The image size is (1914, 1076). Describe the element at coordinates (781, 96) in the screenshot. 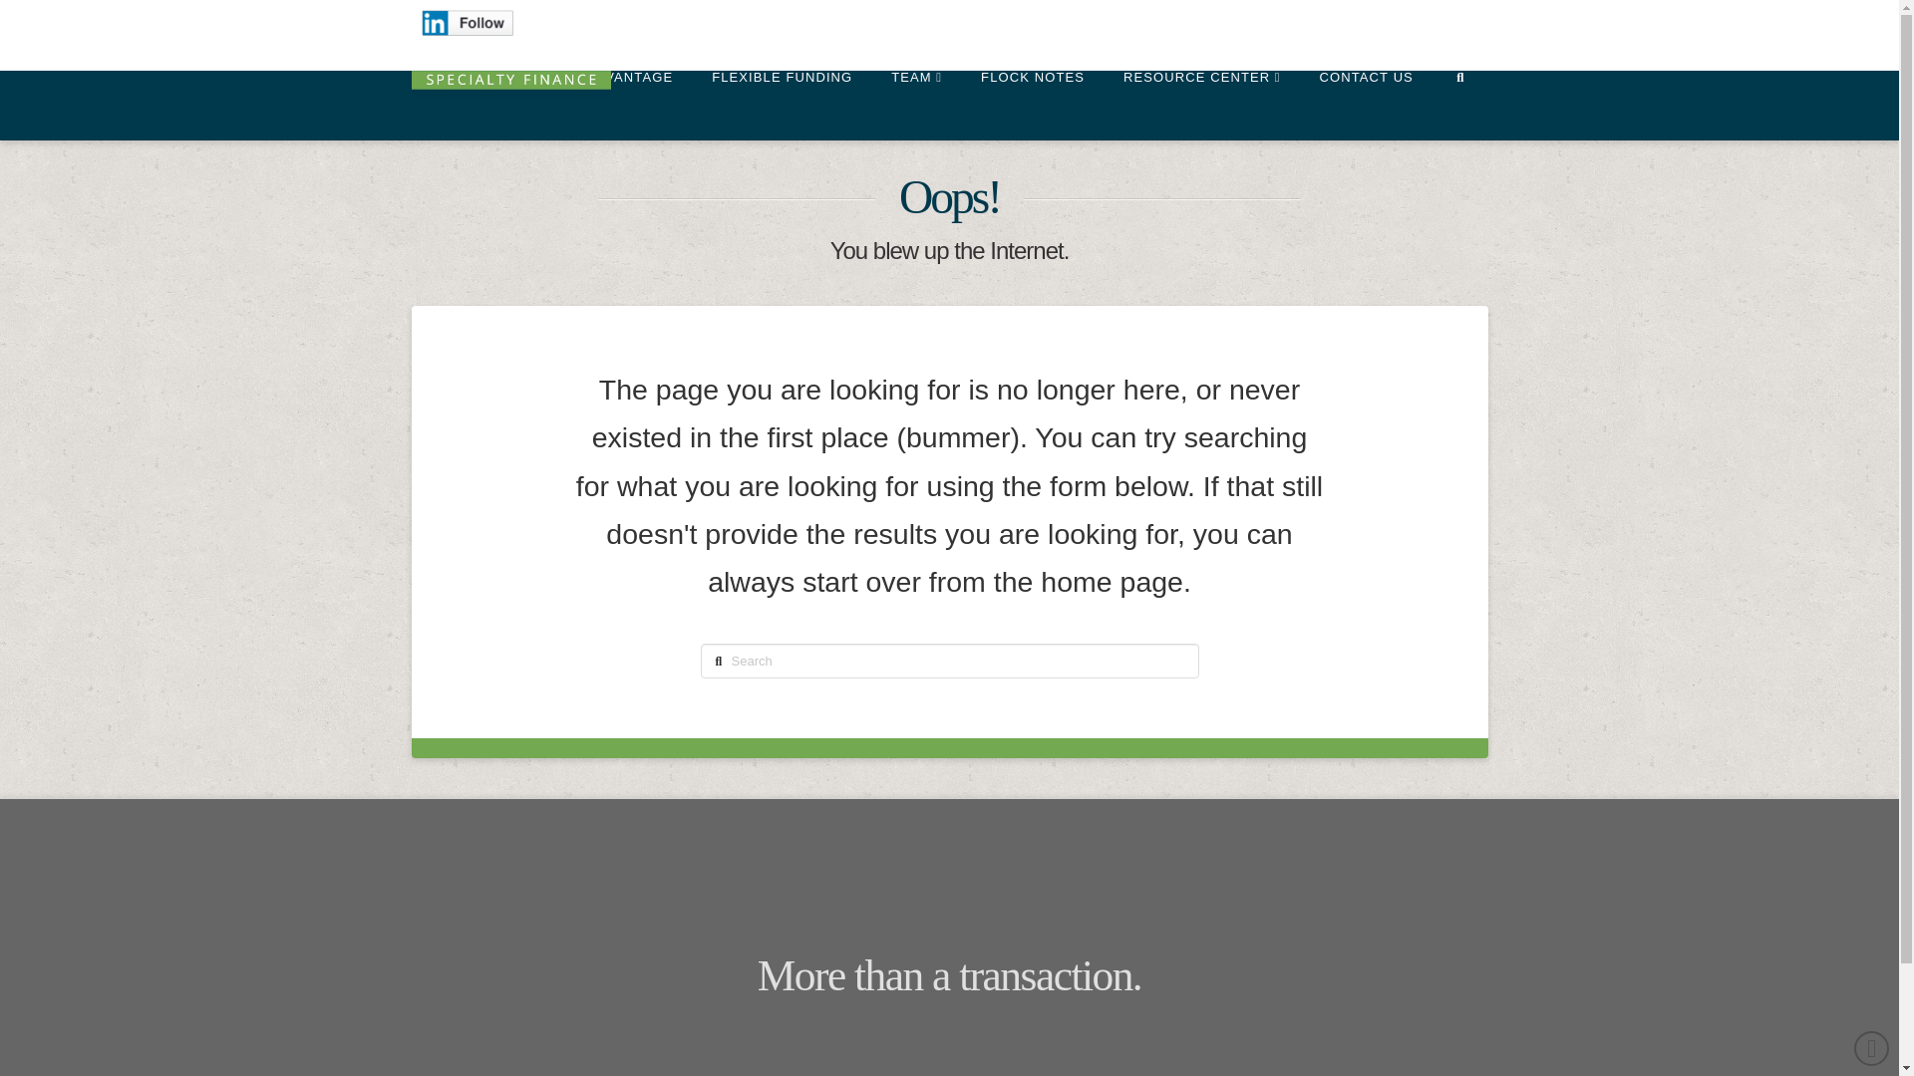

I see `FLEXIBLE FUNDING` at that location.